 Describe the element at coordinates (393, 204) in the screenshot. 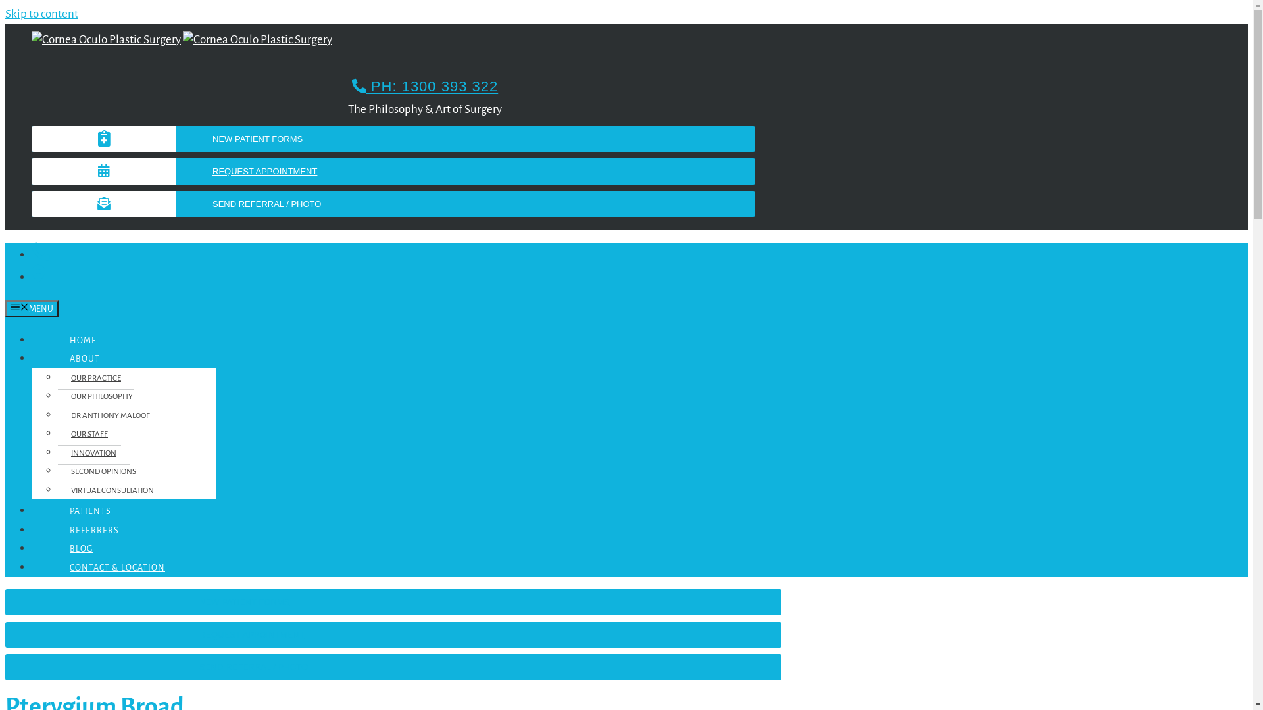

I see `SEND REFERRAL / PHOTO` at that location.